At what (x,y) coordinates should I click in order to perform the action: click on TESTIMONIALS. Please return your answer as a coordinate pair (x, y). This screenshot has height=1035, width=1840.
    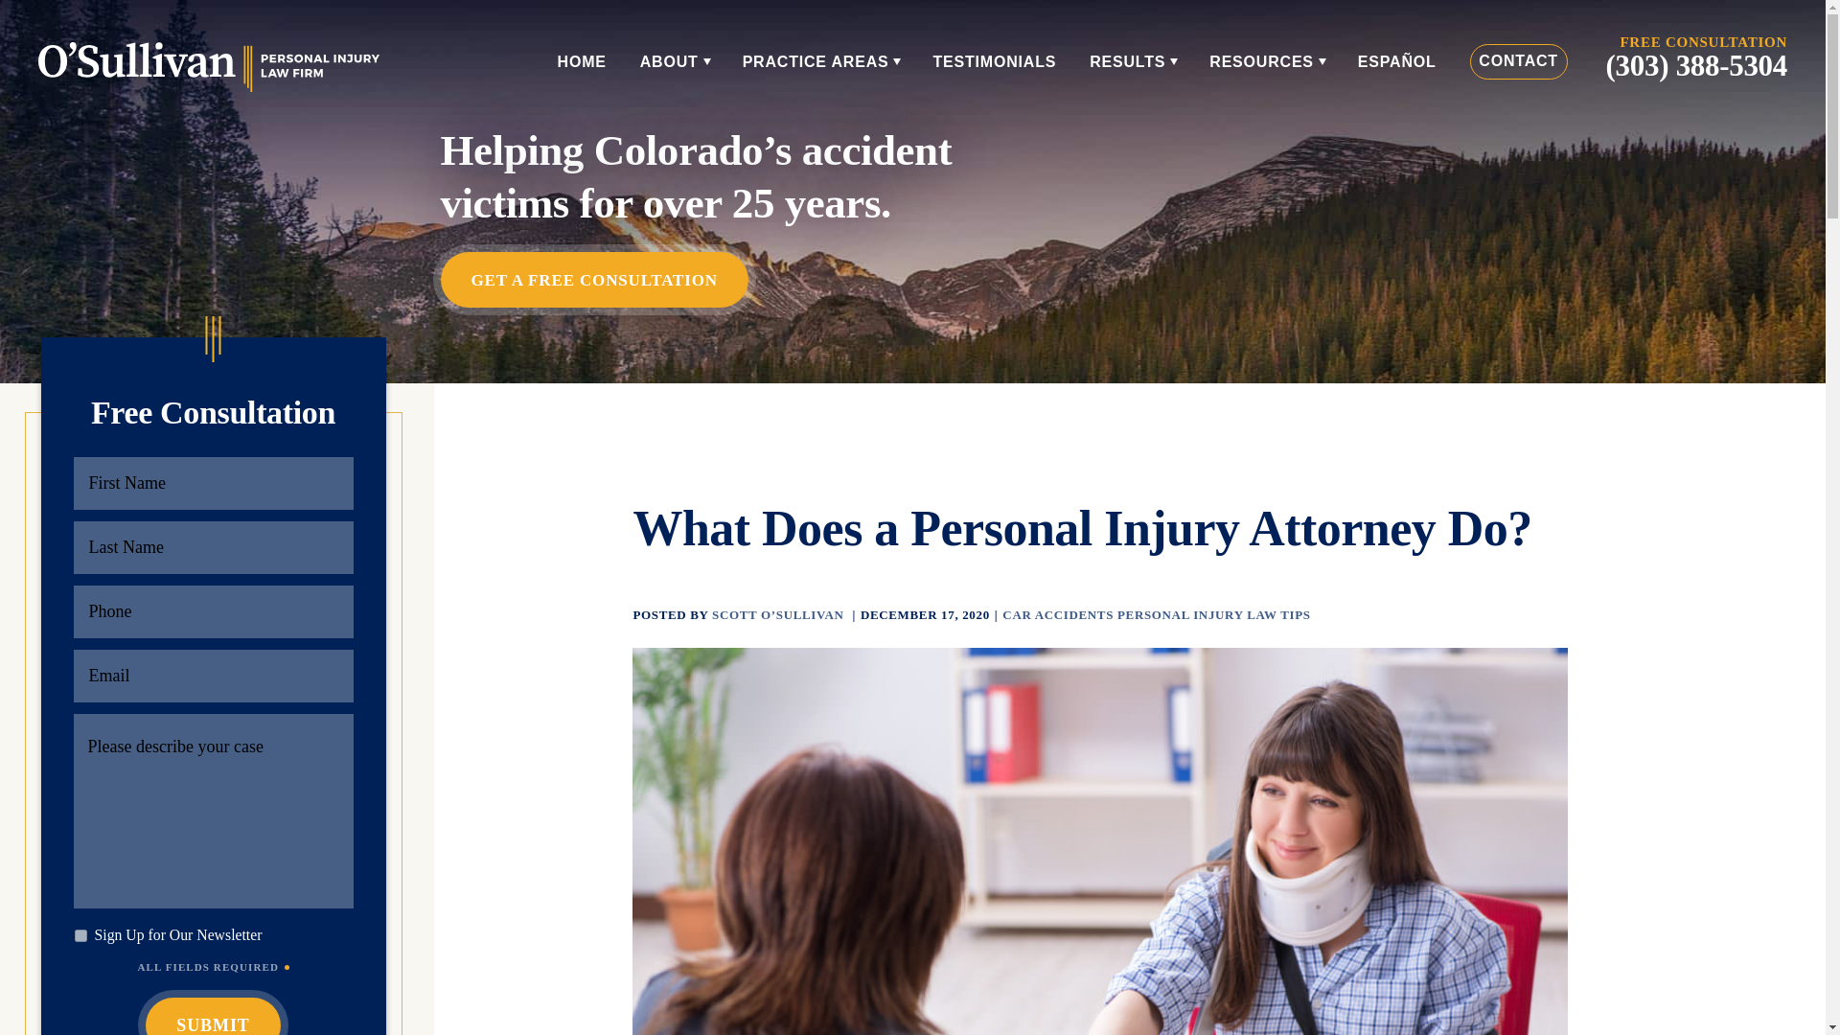
    Looking at the image, I should click on (995, 61).